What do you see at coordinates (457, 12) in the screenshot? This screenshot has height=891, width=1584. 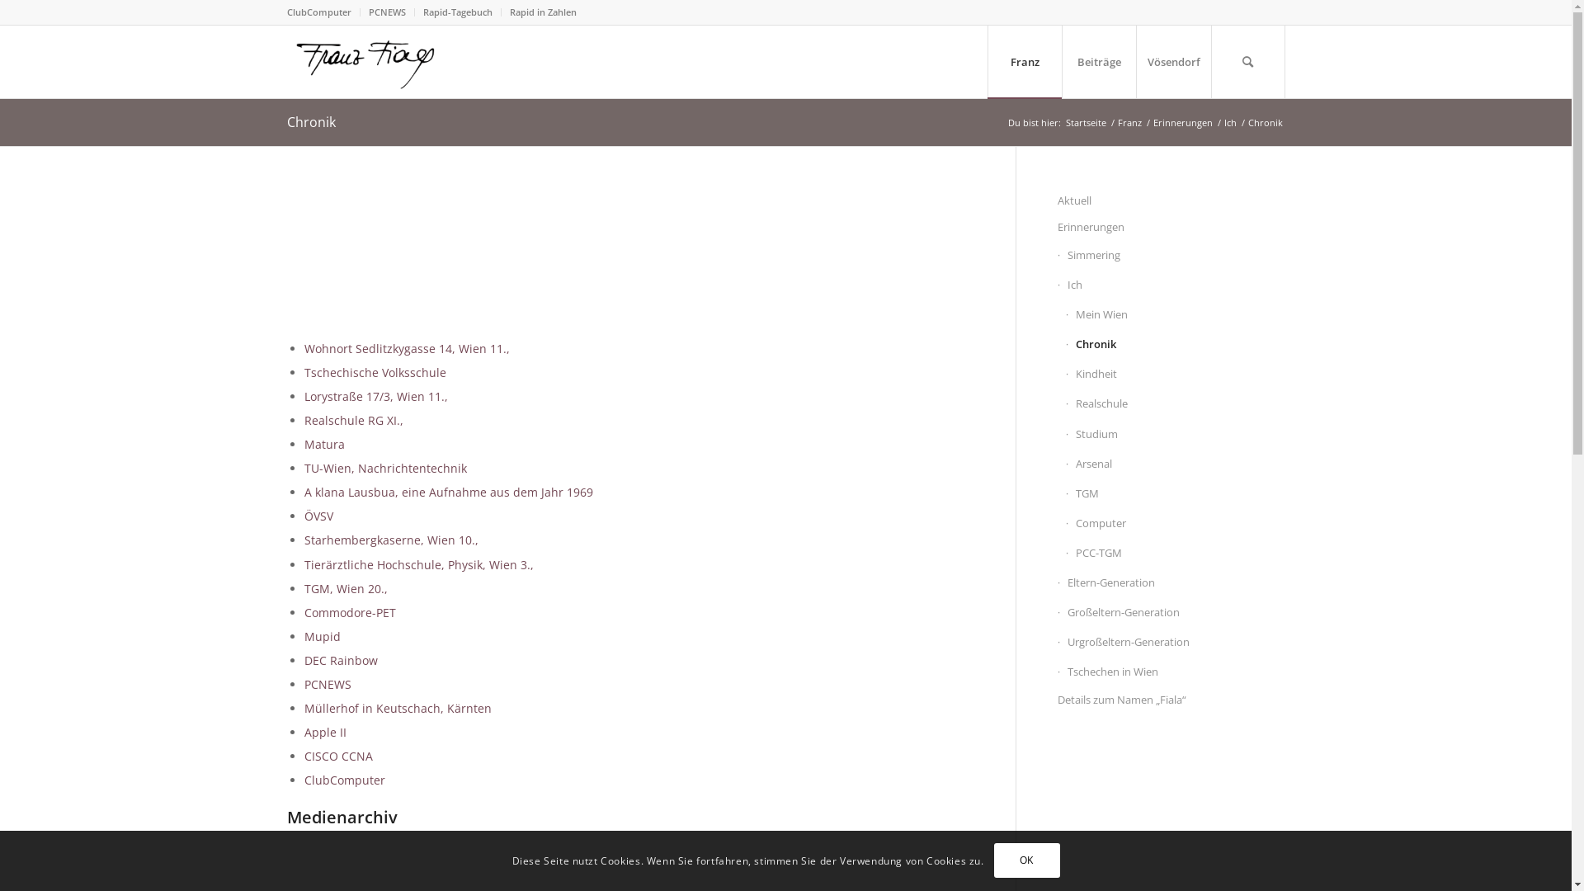 I see `Rapid-Tagebuch` at bounding box center [457, 12].